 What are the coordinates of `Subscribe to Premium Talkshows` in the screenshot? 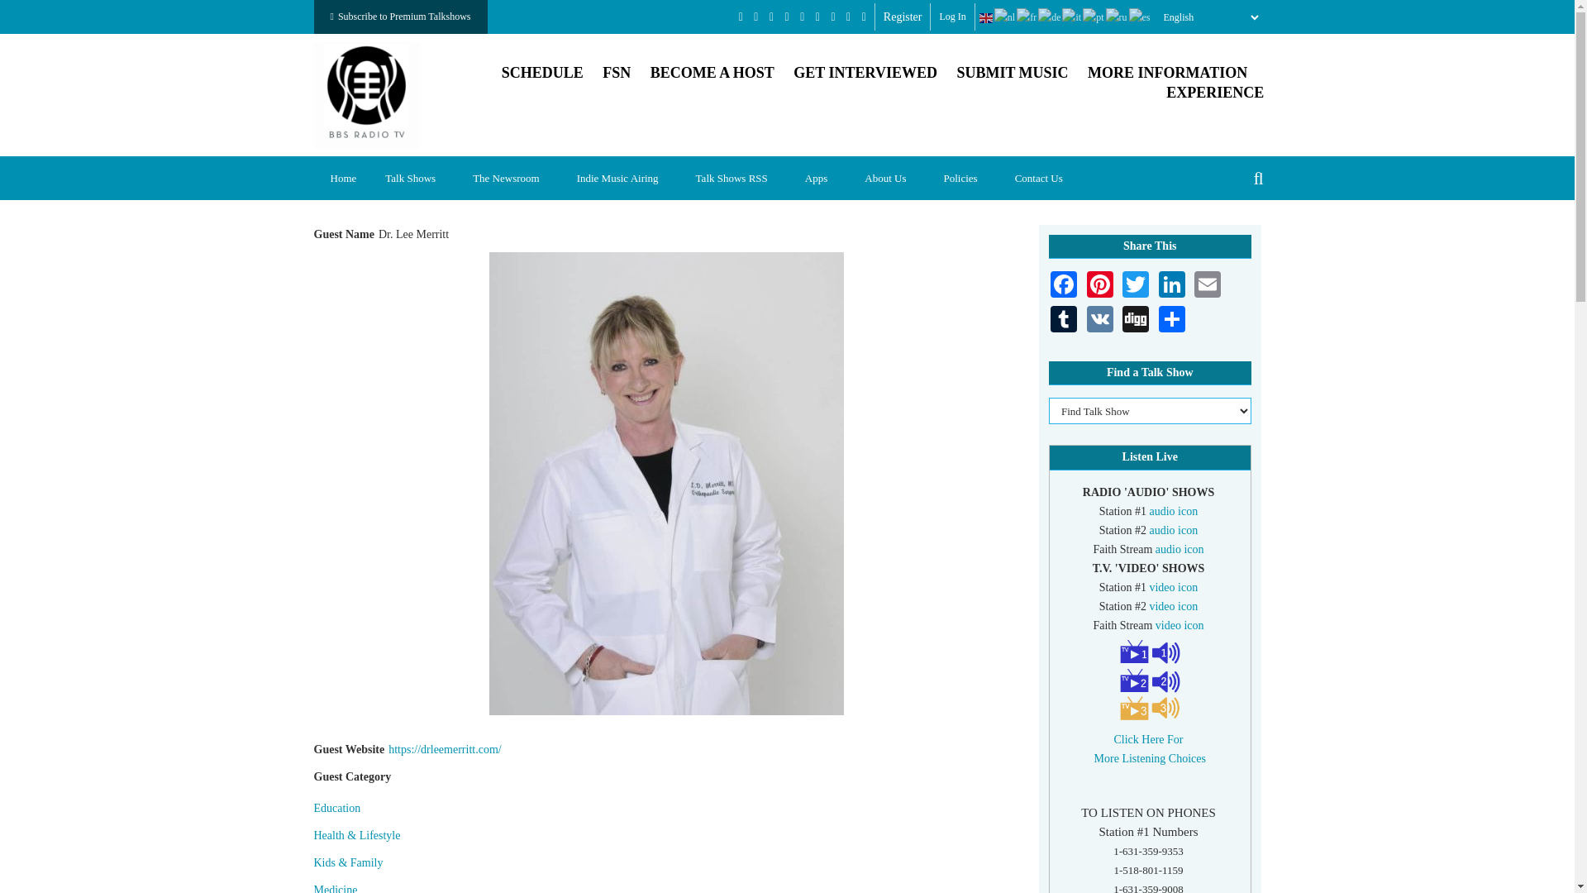 It's located at (400, 17).